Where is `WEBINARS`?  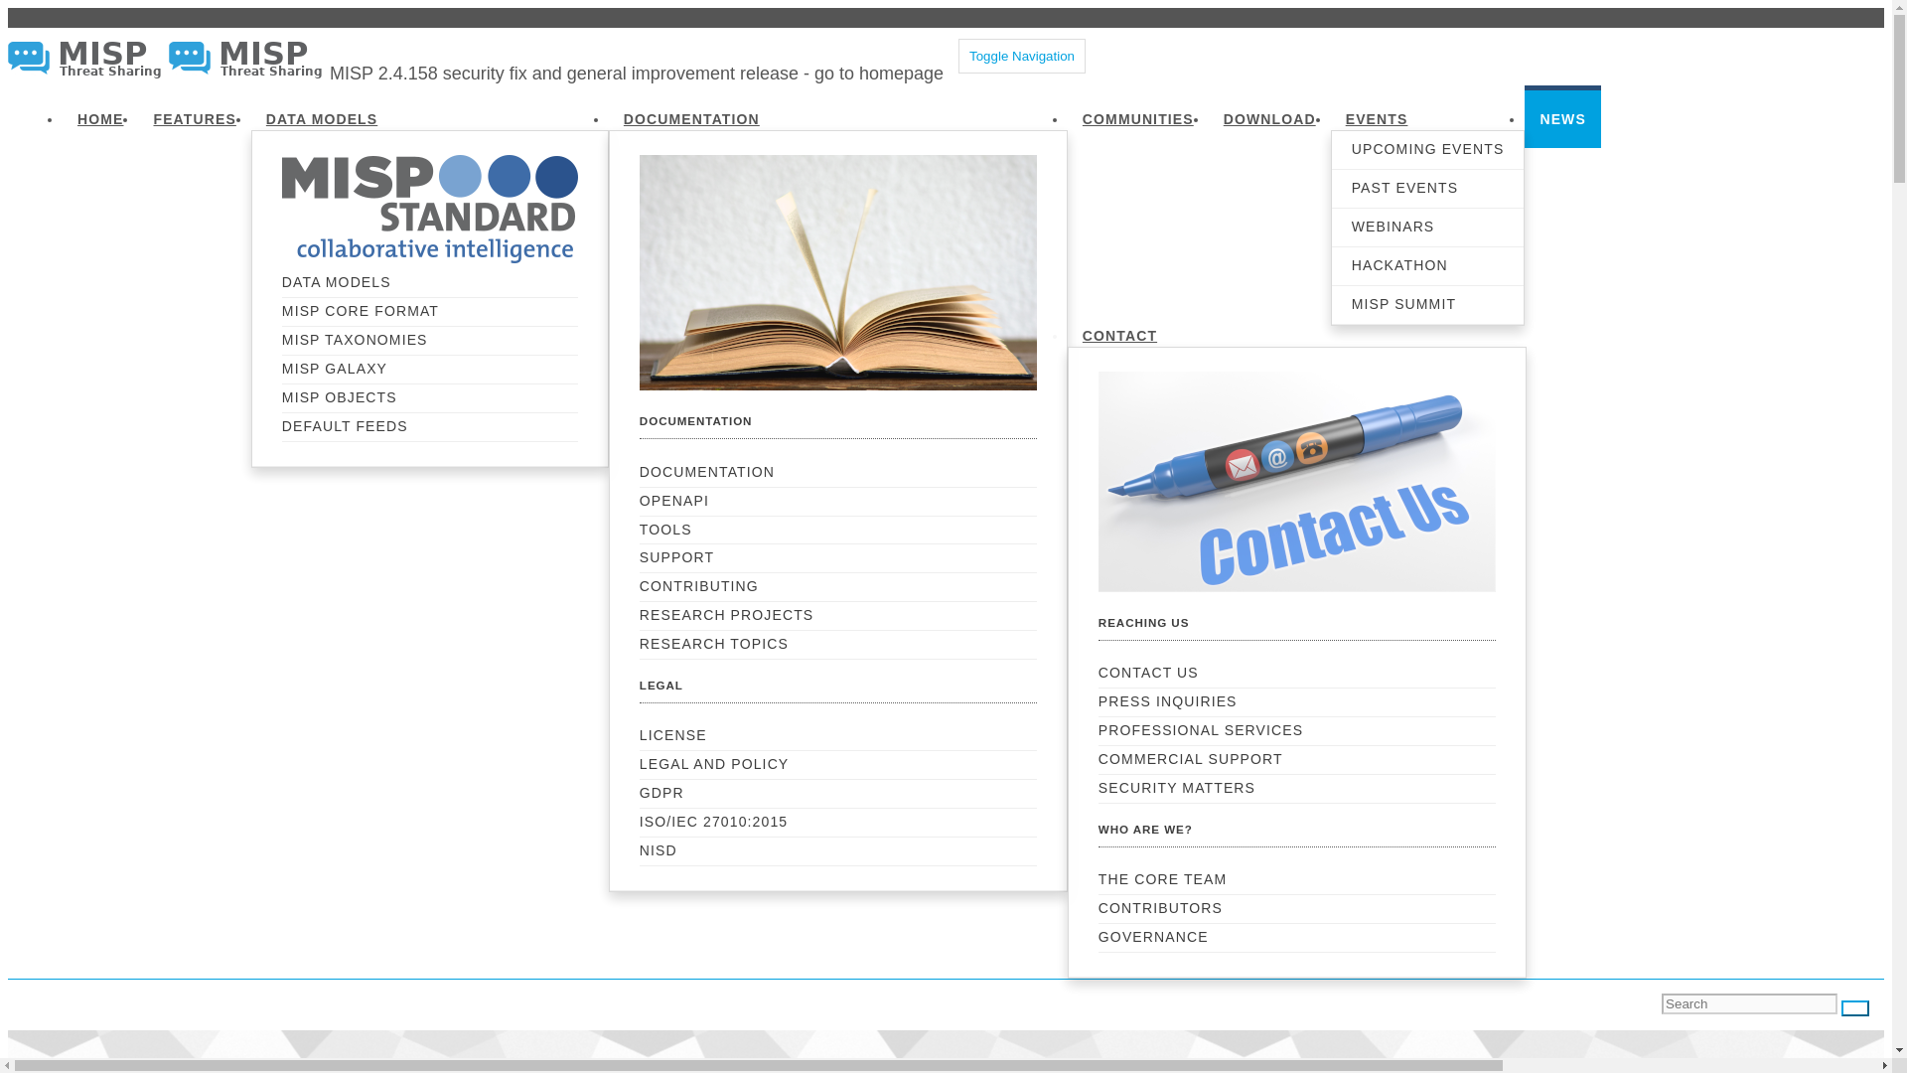 WEBINARS is located at coordinates (1427, 227).